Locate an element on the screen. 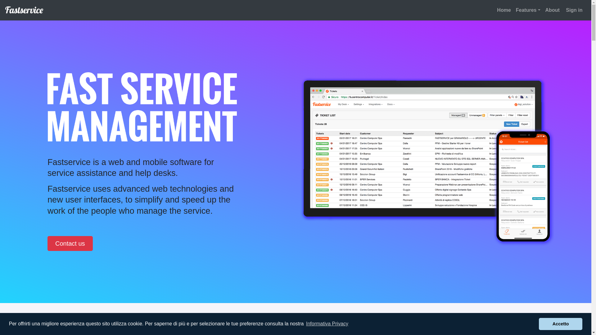 The height and width of the screenshot is (335, 596). Informativa Privacy is located at coordinates (327, 324).